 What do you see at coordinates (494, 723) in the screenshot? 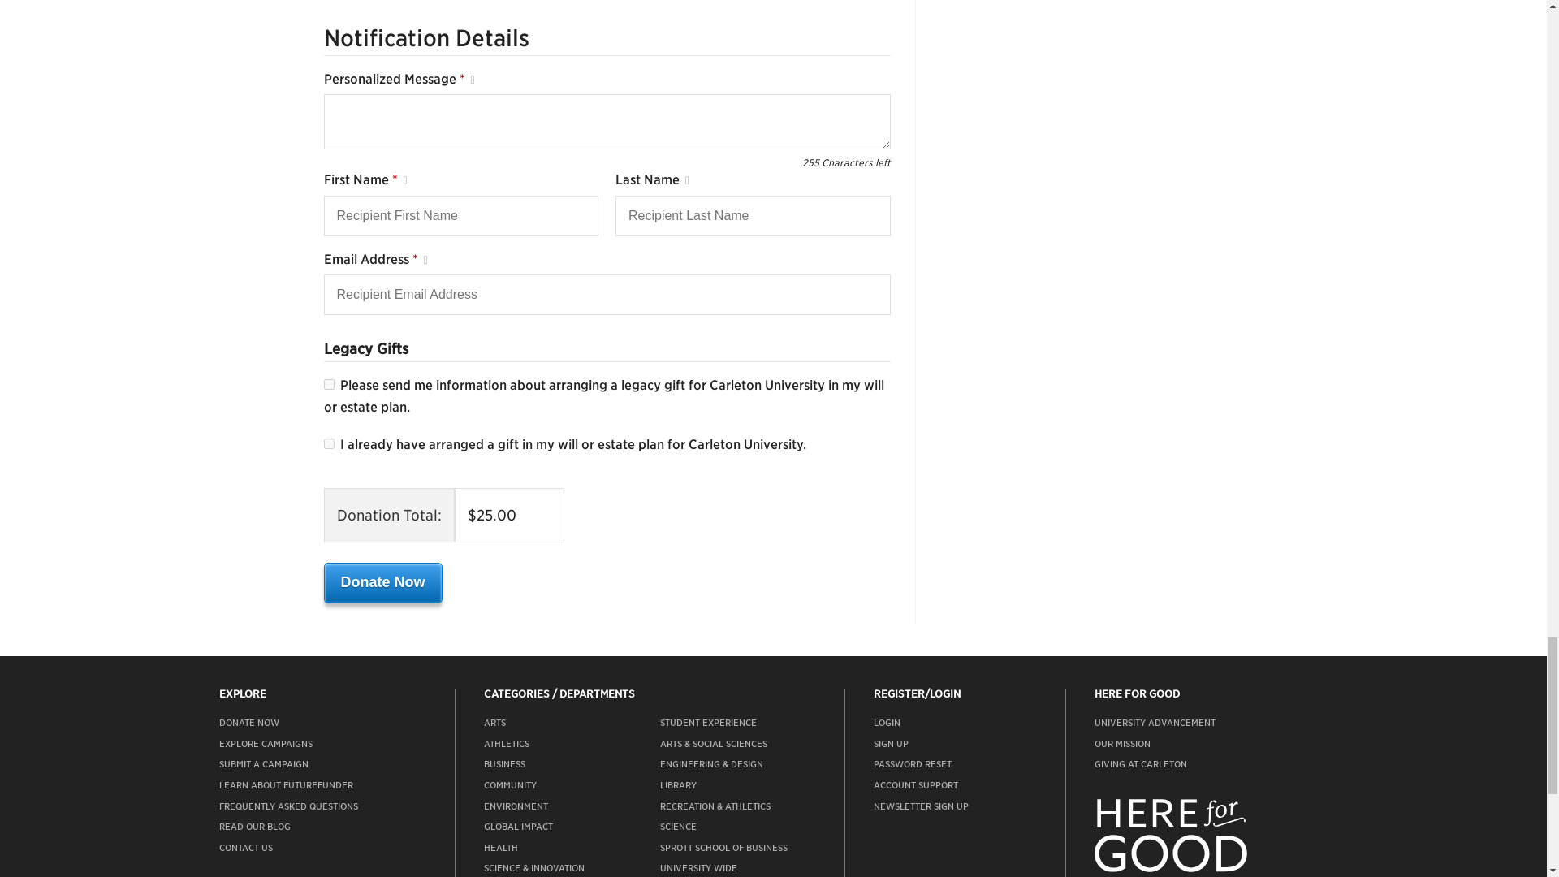
I see `ARTS` at bounding box center [494, 723].